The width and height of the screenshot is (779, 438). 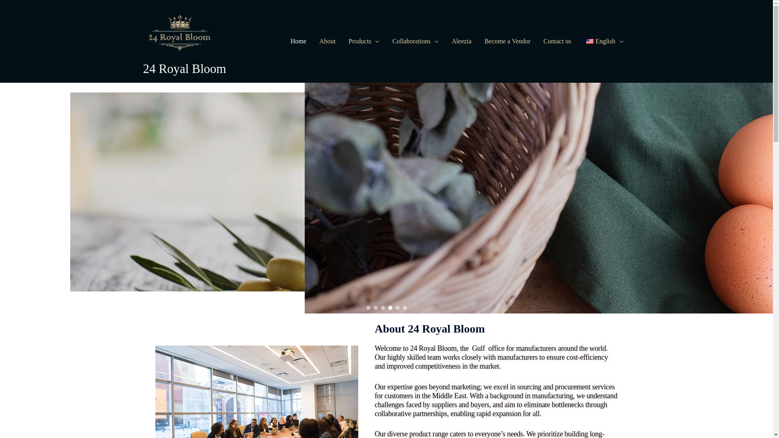 What do you see at coordinates (196, 210) in the screenshot?
I see `Read more` at bounding box center [196, 210].